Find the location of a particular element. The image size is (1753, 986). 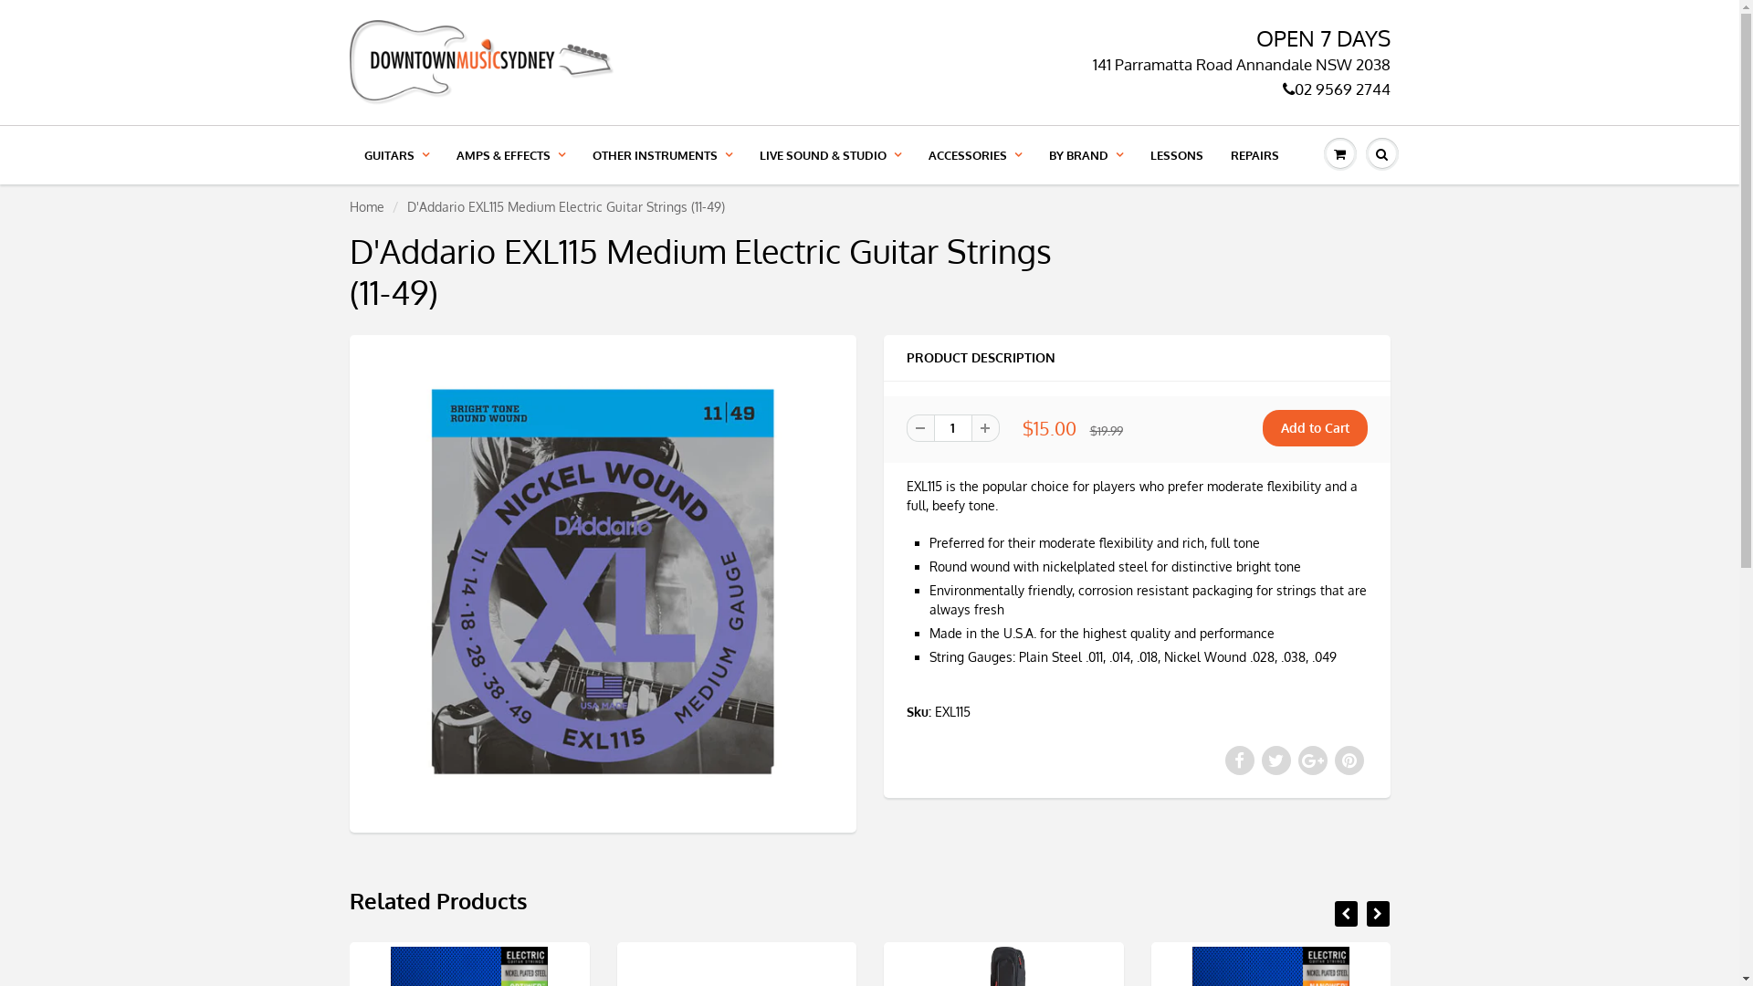

BY BRAND is located at coordinates (1086, 155).